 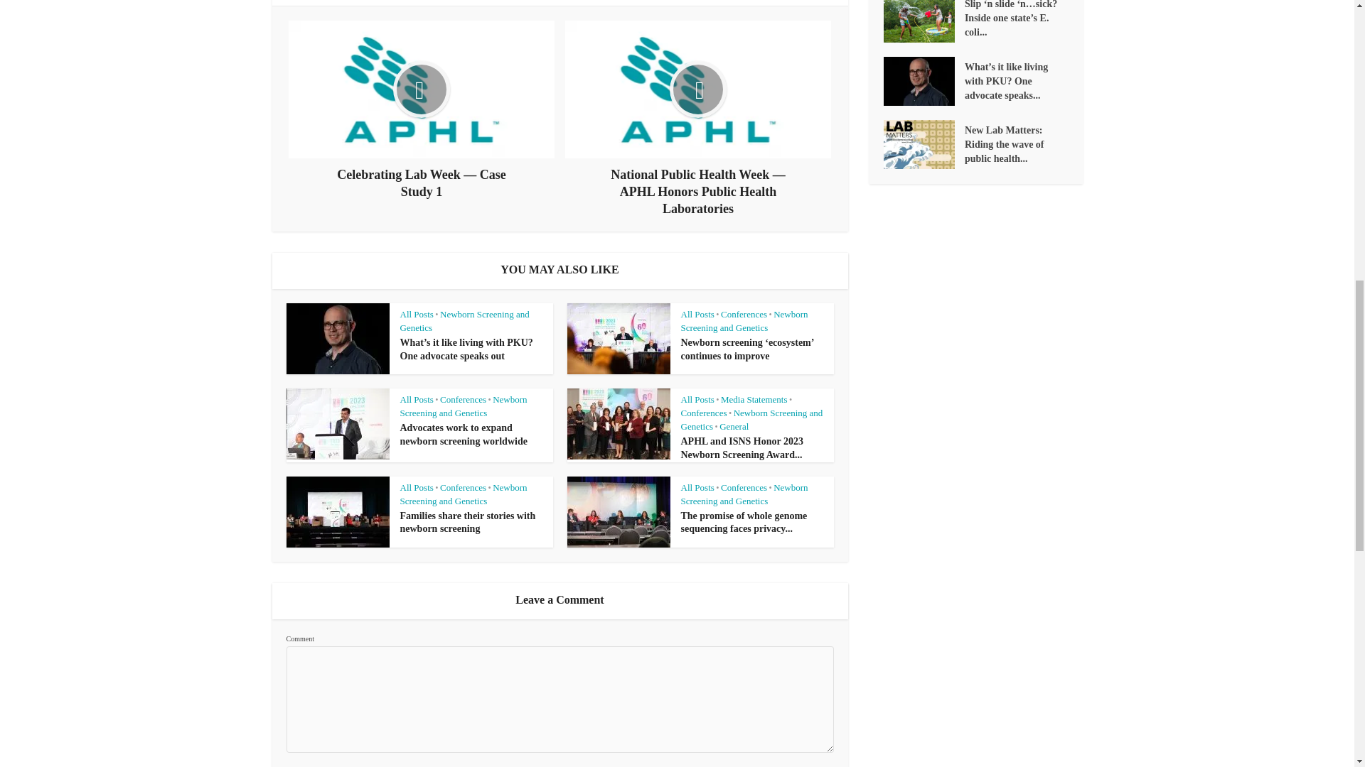 What do you see at coordinates (464, 435) in the screenshot?
I see `Advocates work to expand newborn screening worldwide` at bounding box center [464, 435].